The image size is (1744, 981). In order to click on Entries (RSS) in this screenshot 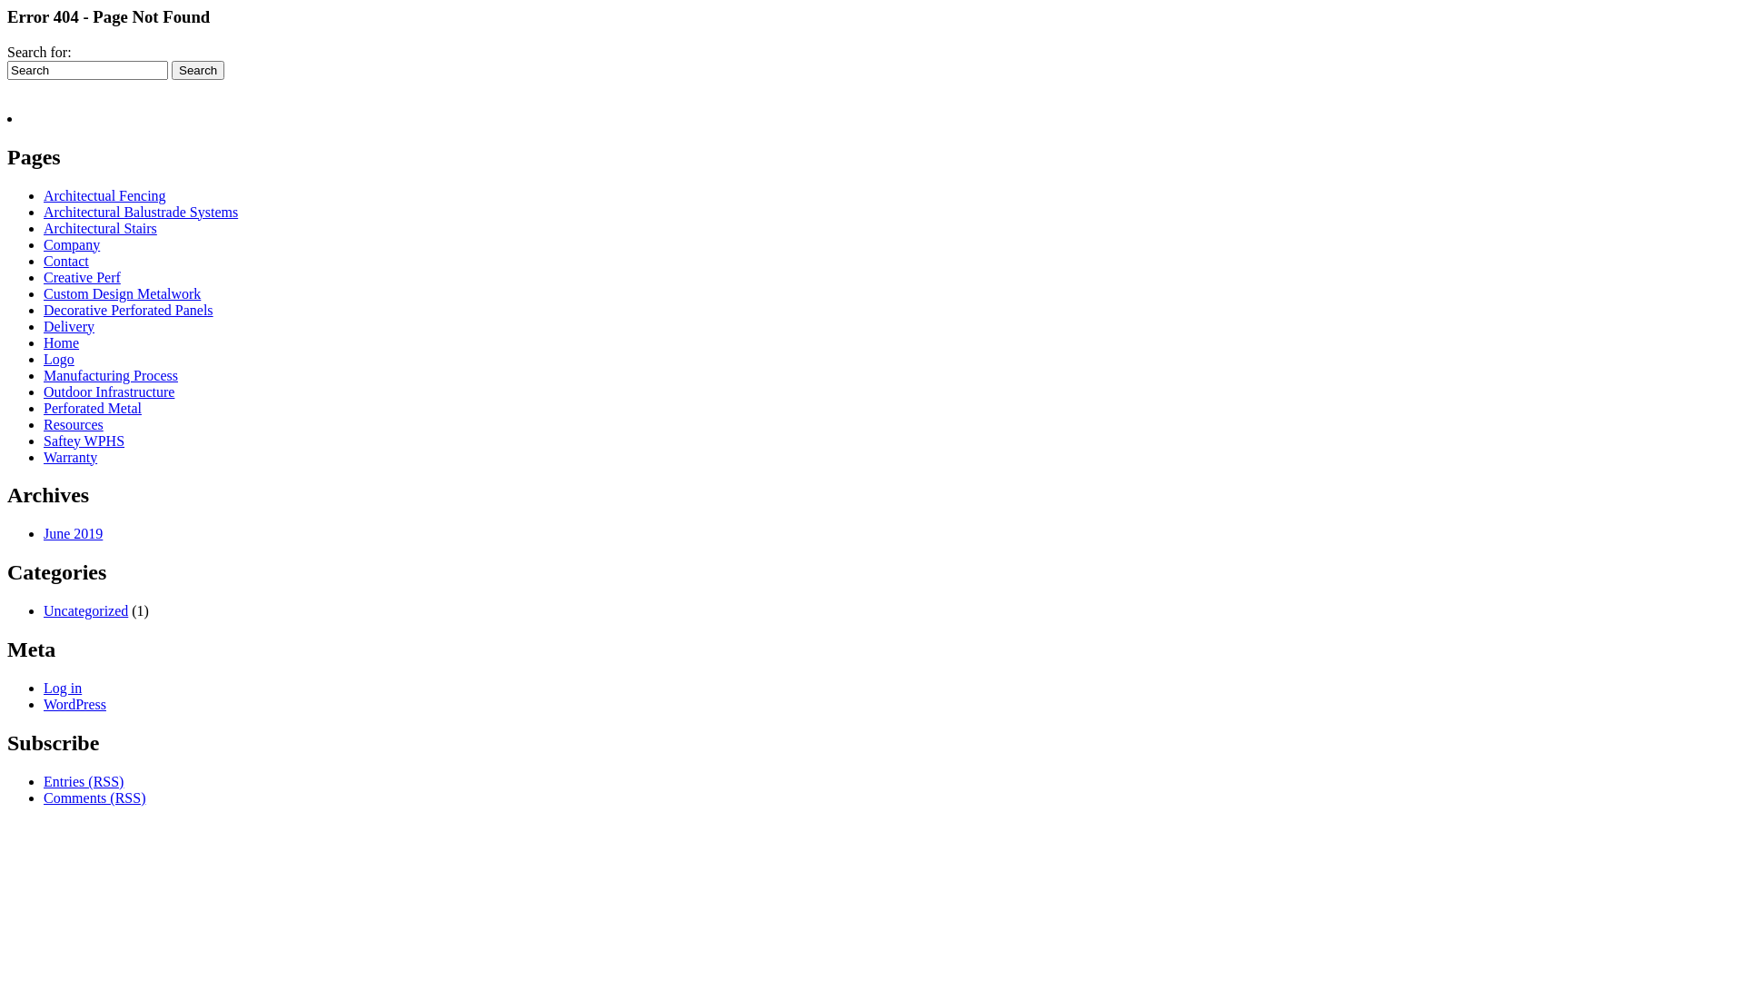, I will do `click(84, 781)`.